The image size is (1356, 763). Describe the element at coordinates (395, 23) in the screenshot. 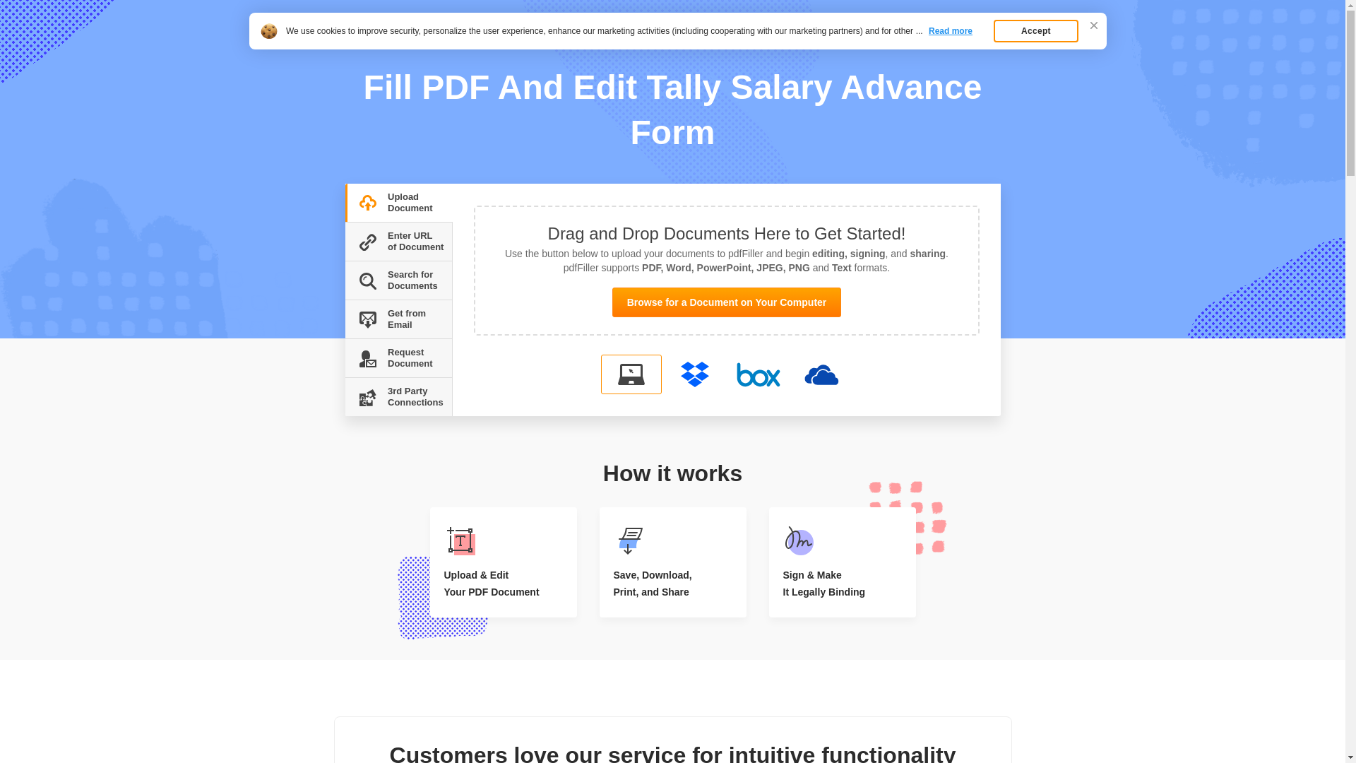

I see `Fill PDF And Edit` at that location.